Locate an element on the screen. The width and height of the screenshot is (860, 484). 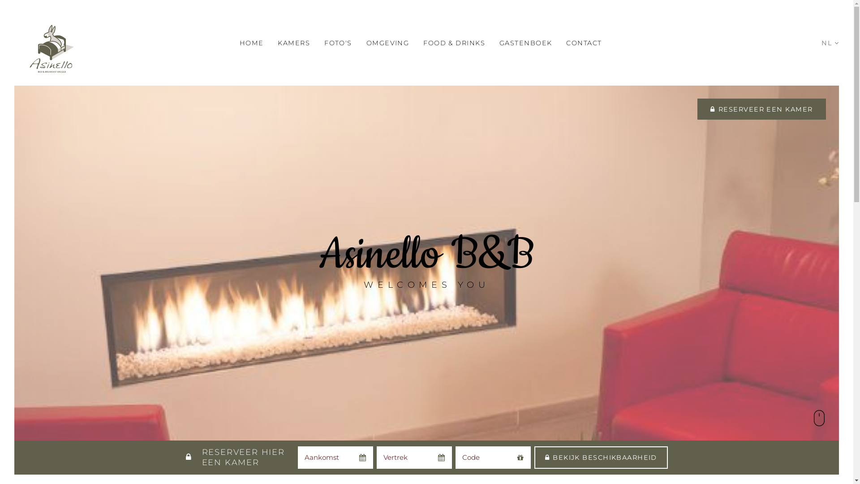
GASTENBOEK is located at coordinates (526, 43).